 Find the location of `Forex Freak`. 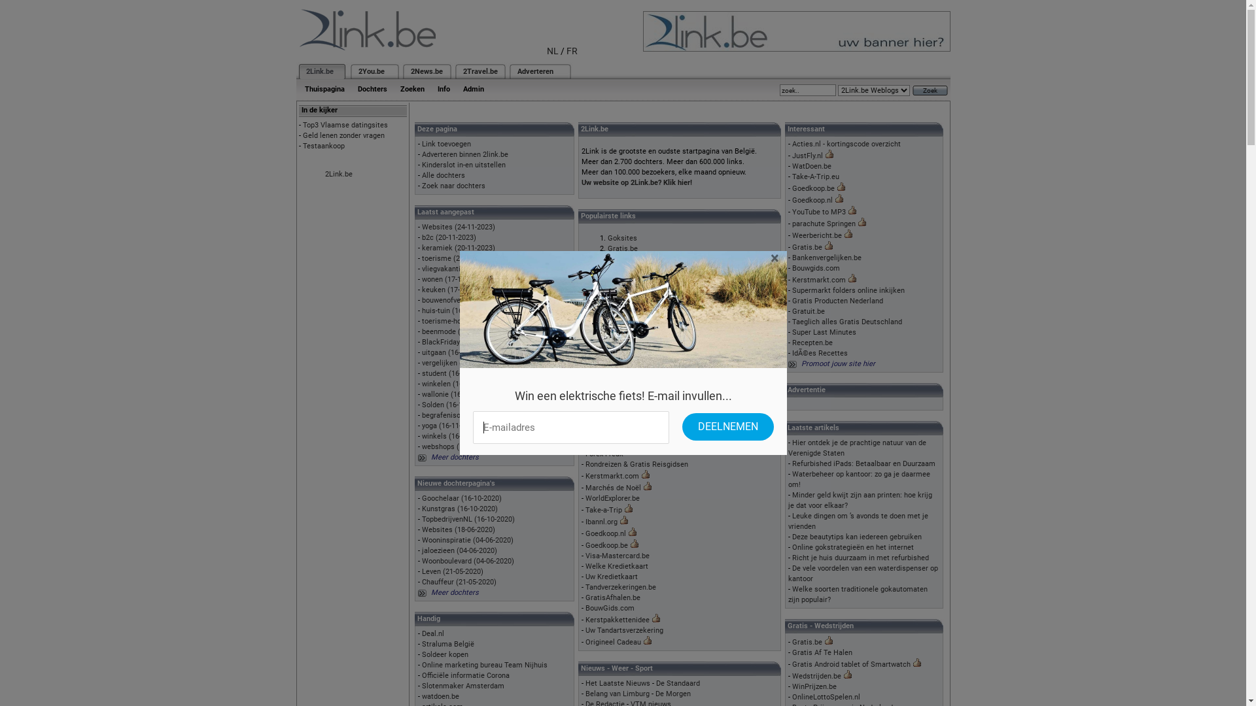

Forex Freak is located at coordinates (604, 454).